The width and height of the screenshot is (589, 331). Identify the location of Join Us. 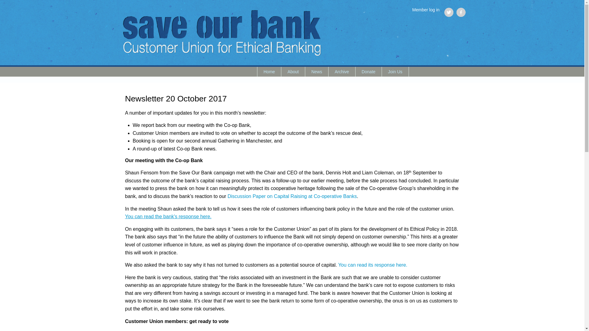
(395, 72).